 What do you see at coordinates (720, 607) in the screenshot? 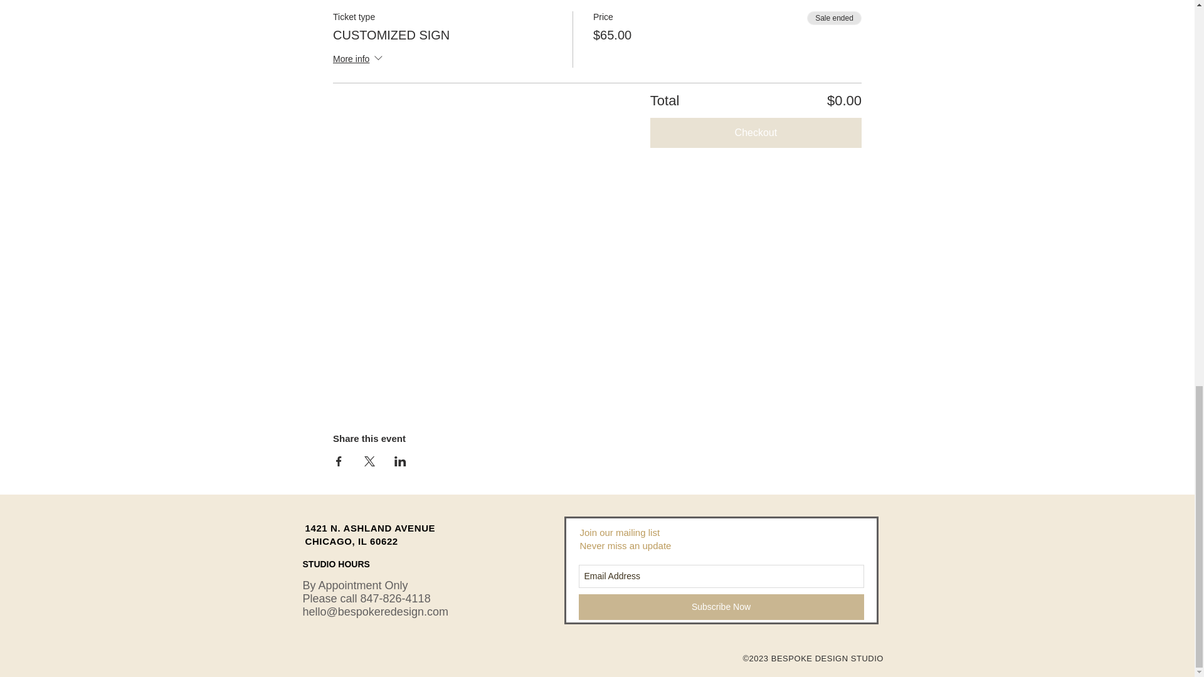
I see `Subscribe Now` at bounding box center [720, 607].